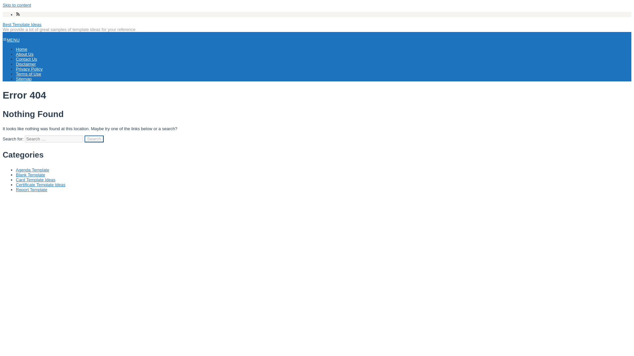 The image size is (634, 356). Describe the element at coordinates (40, 185) in the screenshot. I see `Certificate Template Ideas` at that location.